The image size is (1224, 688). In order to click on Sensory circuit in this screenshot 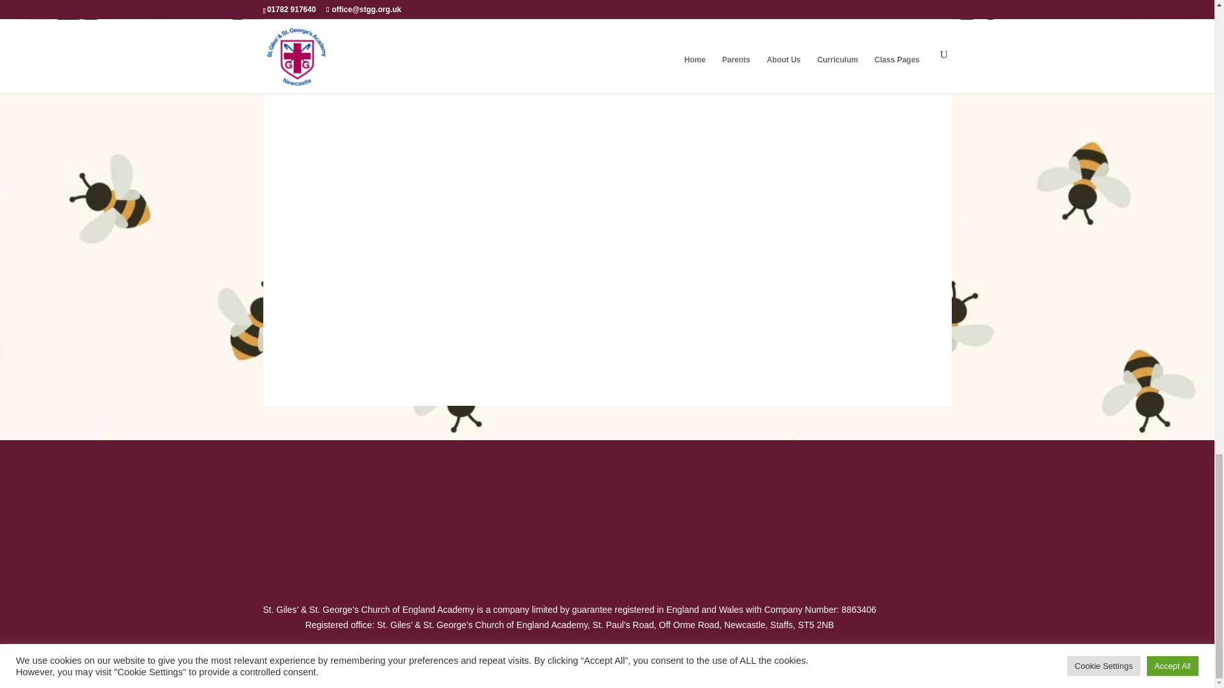, I will do `click(696, 31)`.